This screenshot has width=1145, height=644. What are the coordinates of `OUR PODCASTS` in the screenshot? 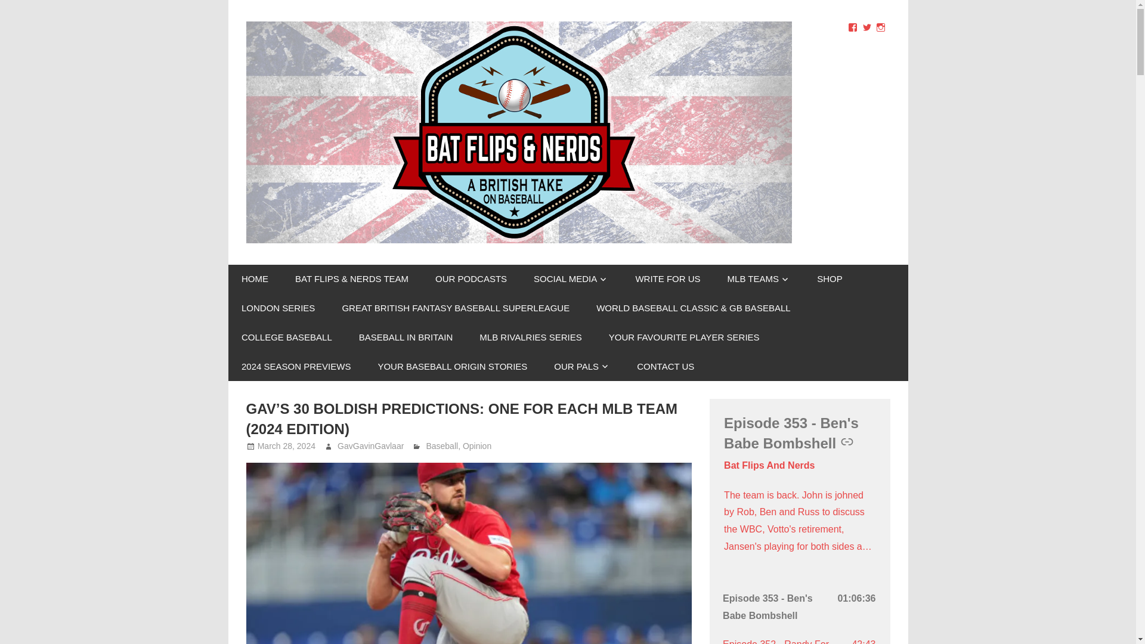 It's located at (471, 279).